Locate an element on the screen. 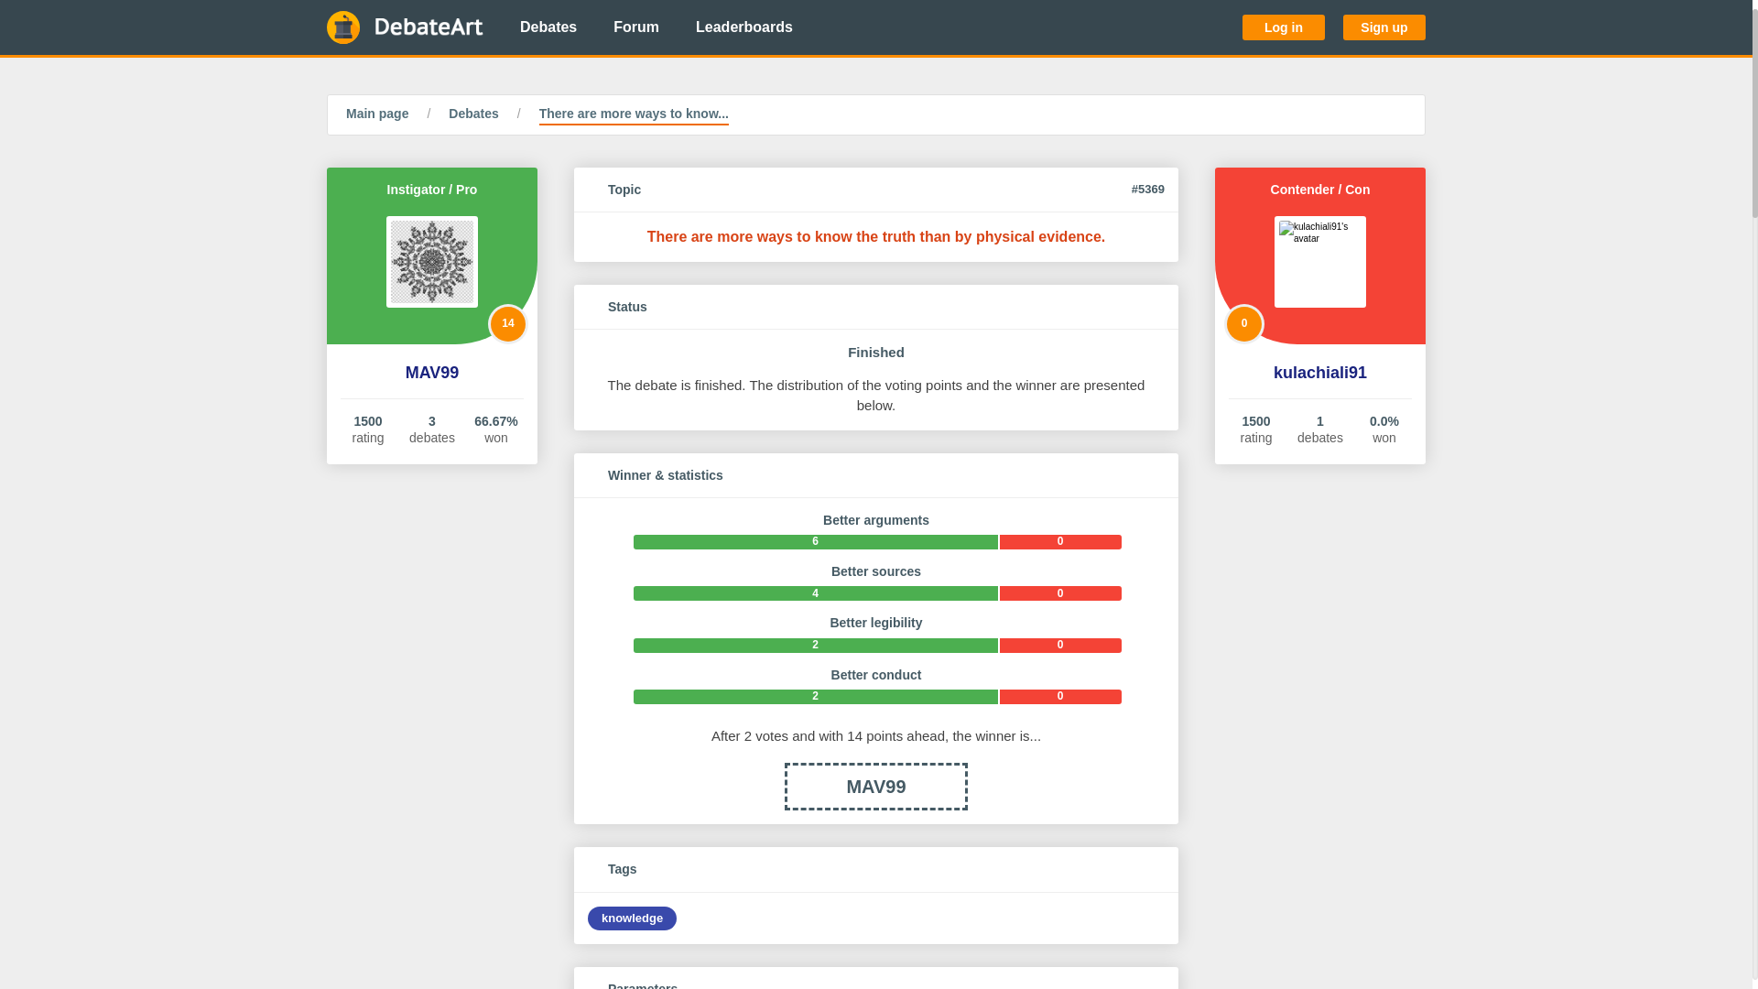  Log in is located at coordinates (1284, 27).